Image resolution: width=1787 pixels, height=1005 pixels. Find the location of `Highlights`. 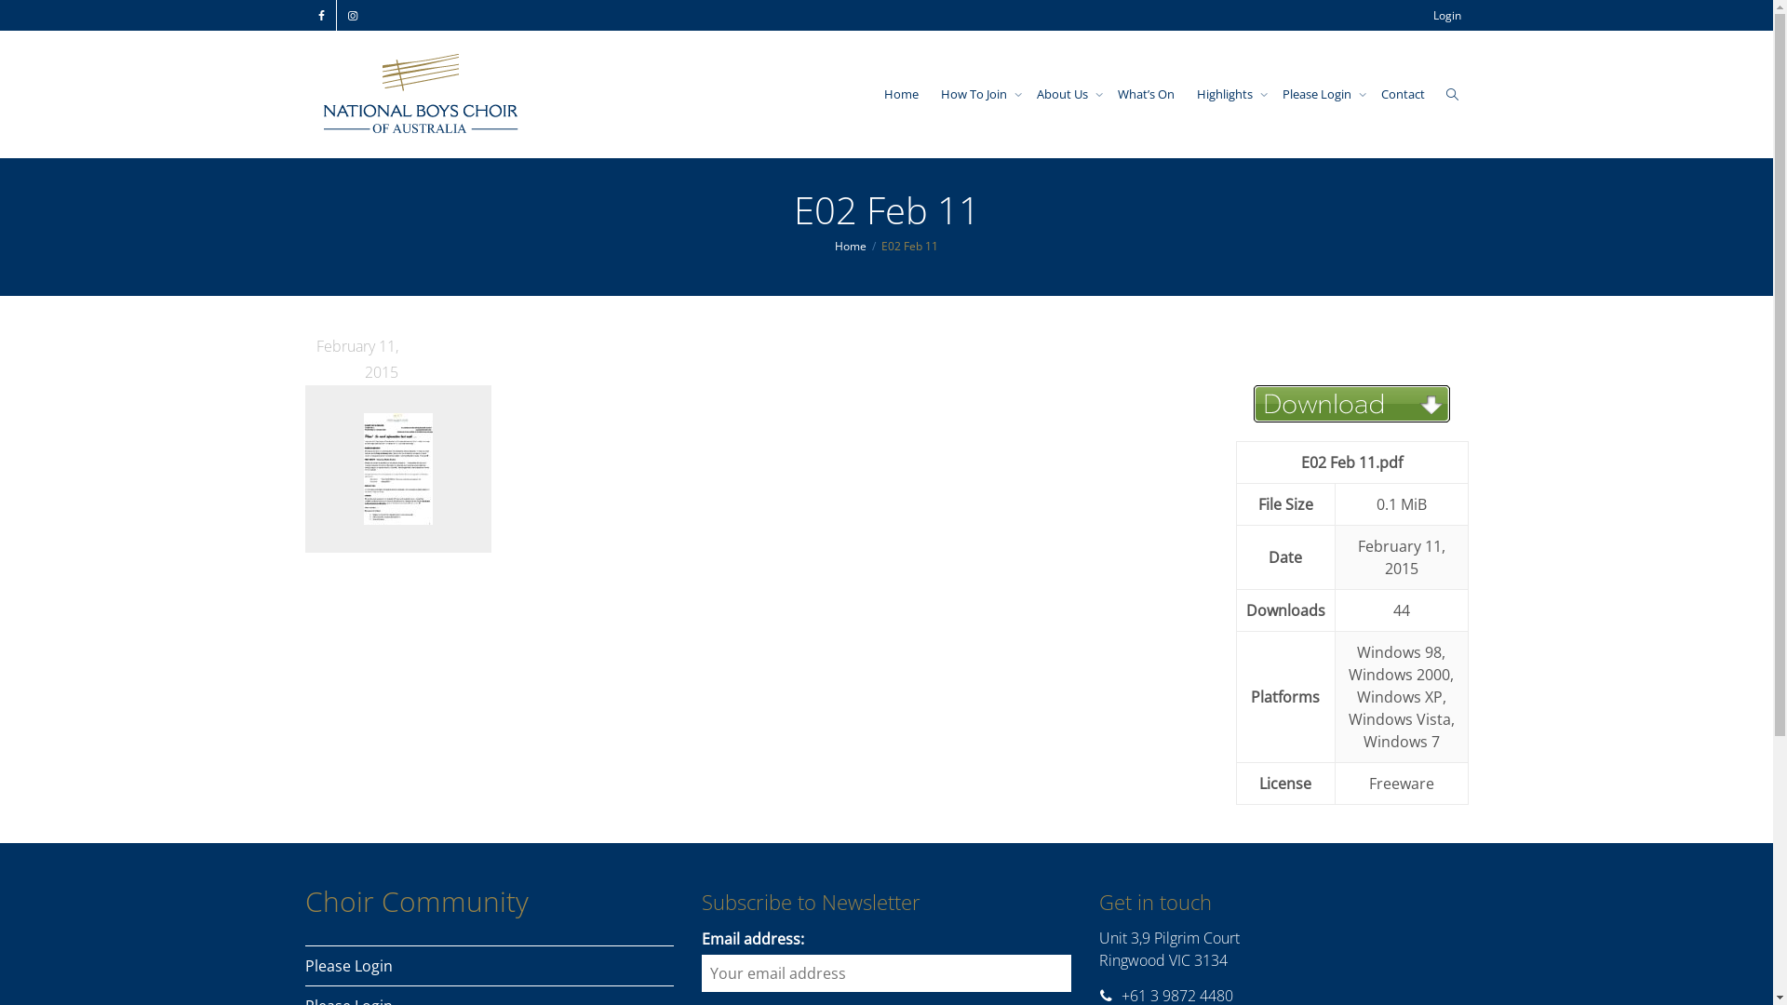

Highlights is located at coordinates (1229, 95).